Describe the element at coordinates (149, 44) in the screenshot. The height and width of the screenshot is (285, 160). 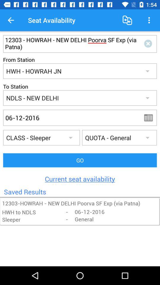
I see `go to cancel` at that location.